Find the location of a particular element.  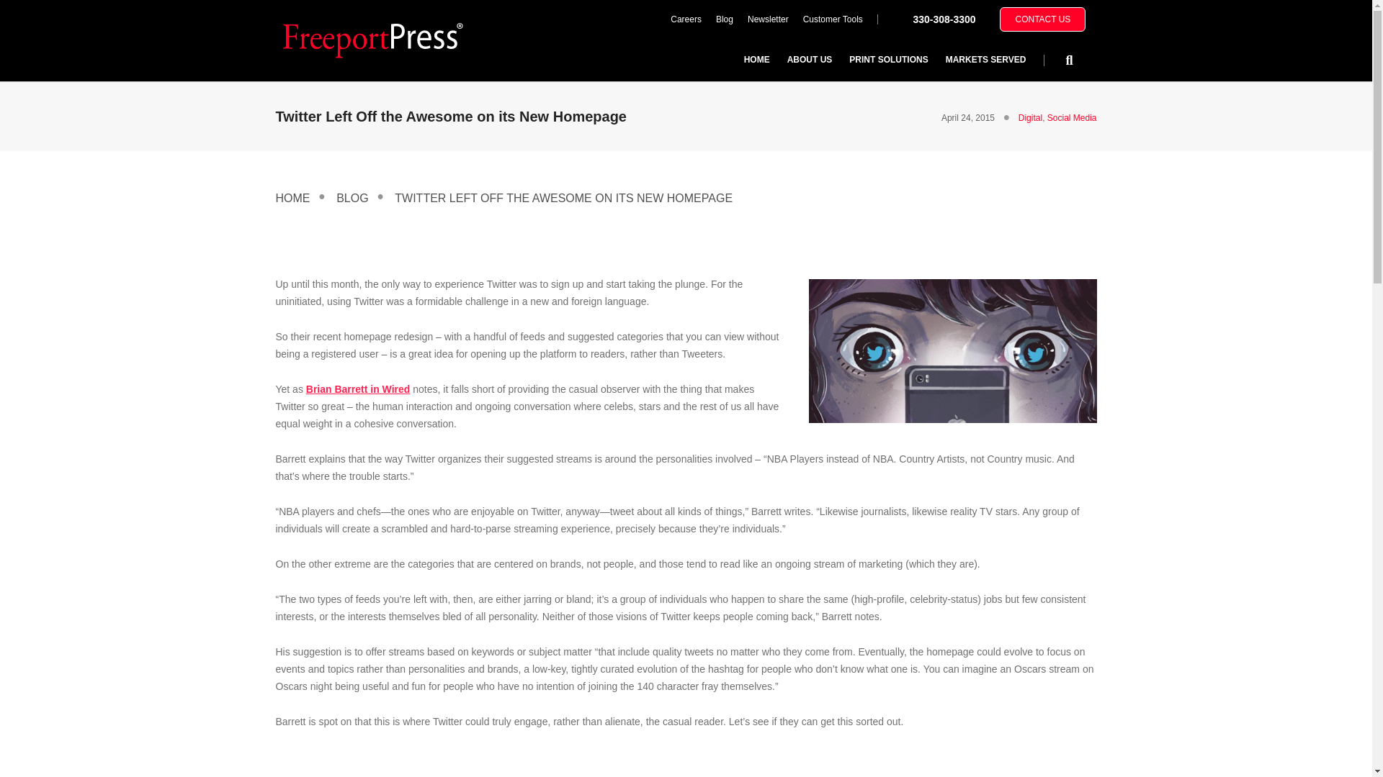

ABOUT US is located at coordinates (810, 59).